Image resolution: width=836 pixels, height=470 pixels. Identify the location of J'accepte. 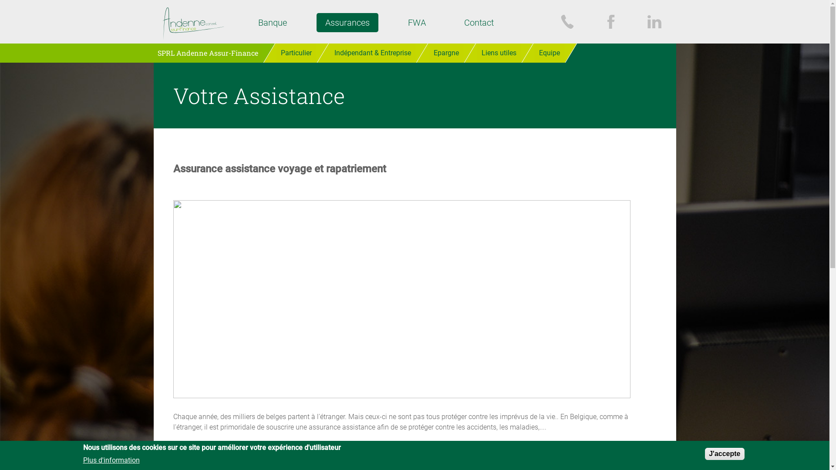
(725, 454).